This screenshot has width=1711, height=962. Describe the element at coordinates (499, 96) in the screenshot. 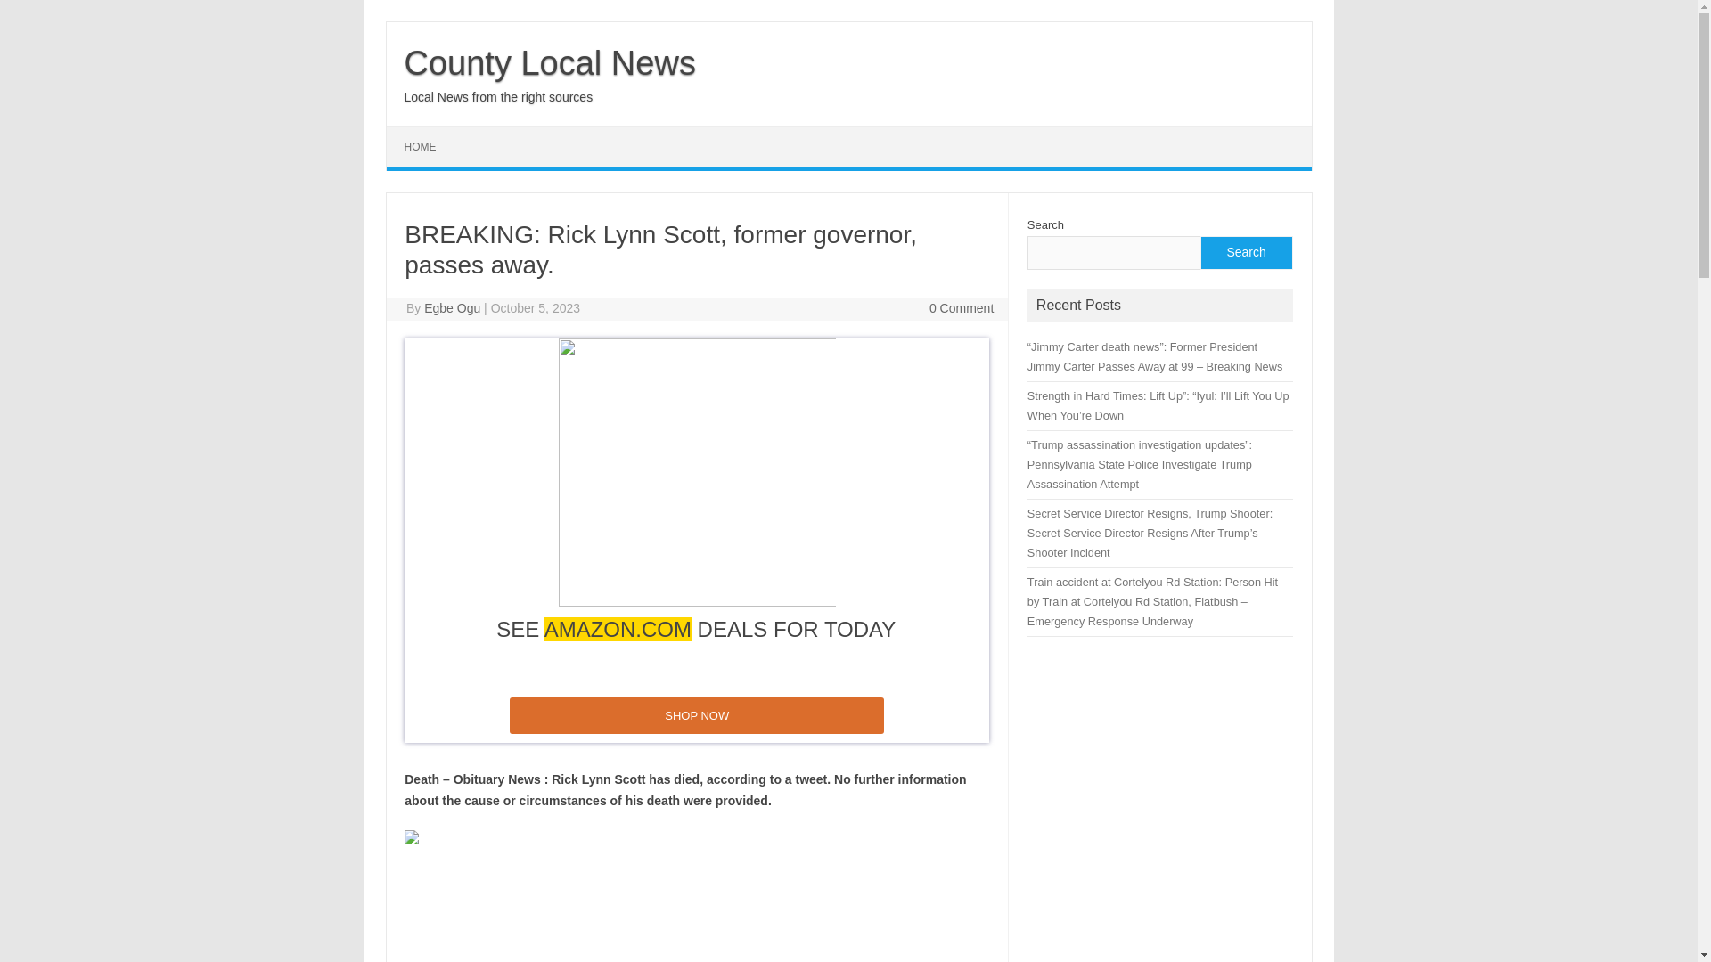

I see `Local News from the right sources` at that location.